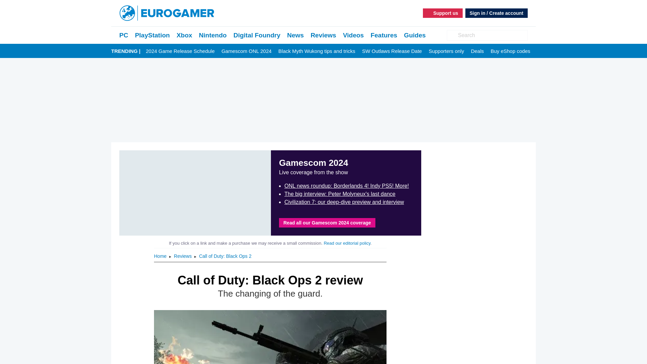 Image resolution: width=647 pixels, height=364 pixels. I want to click on Gamescom ONL 2024, so click(246, 51).